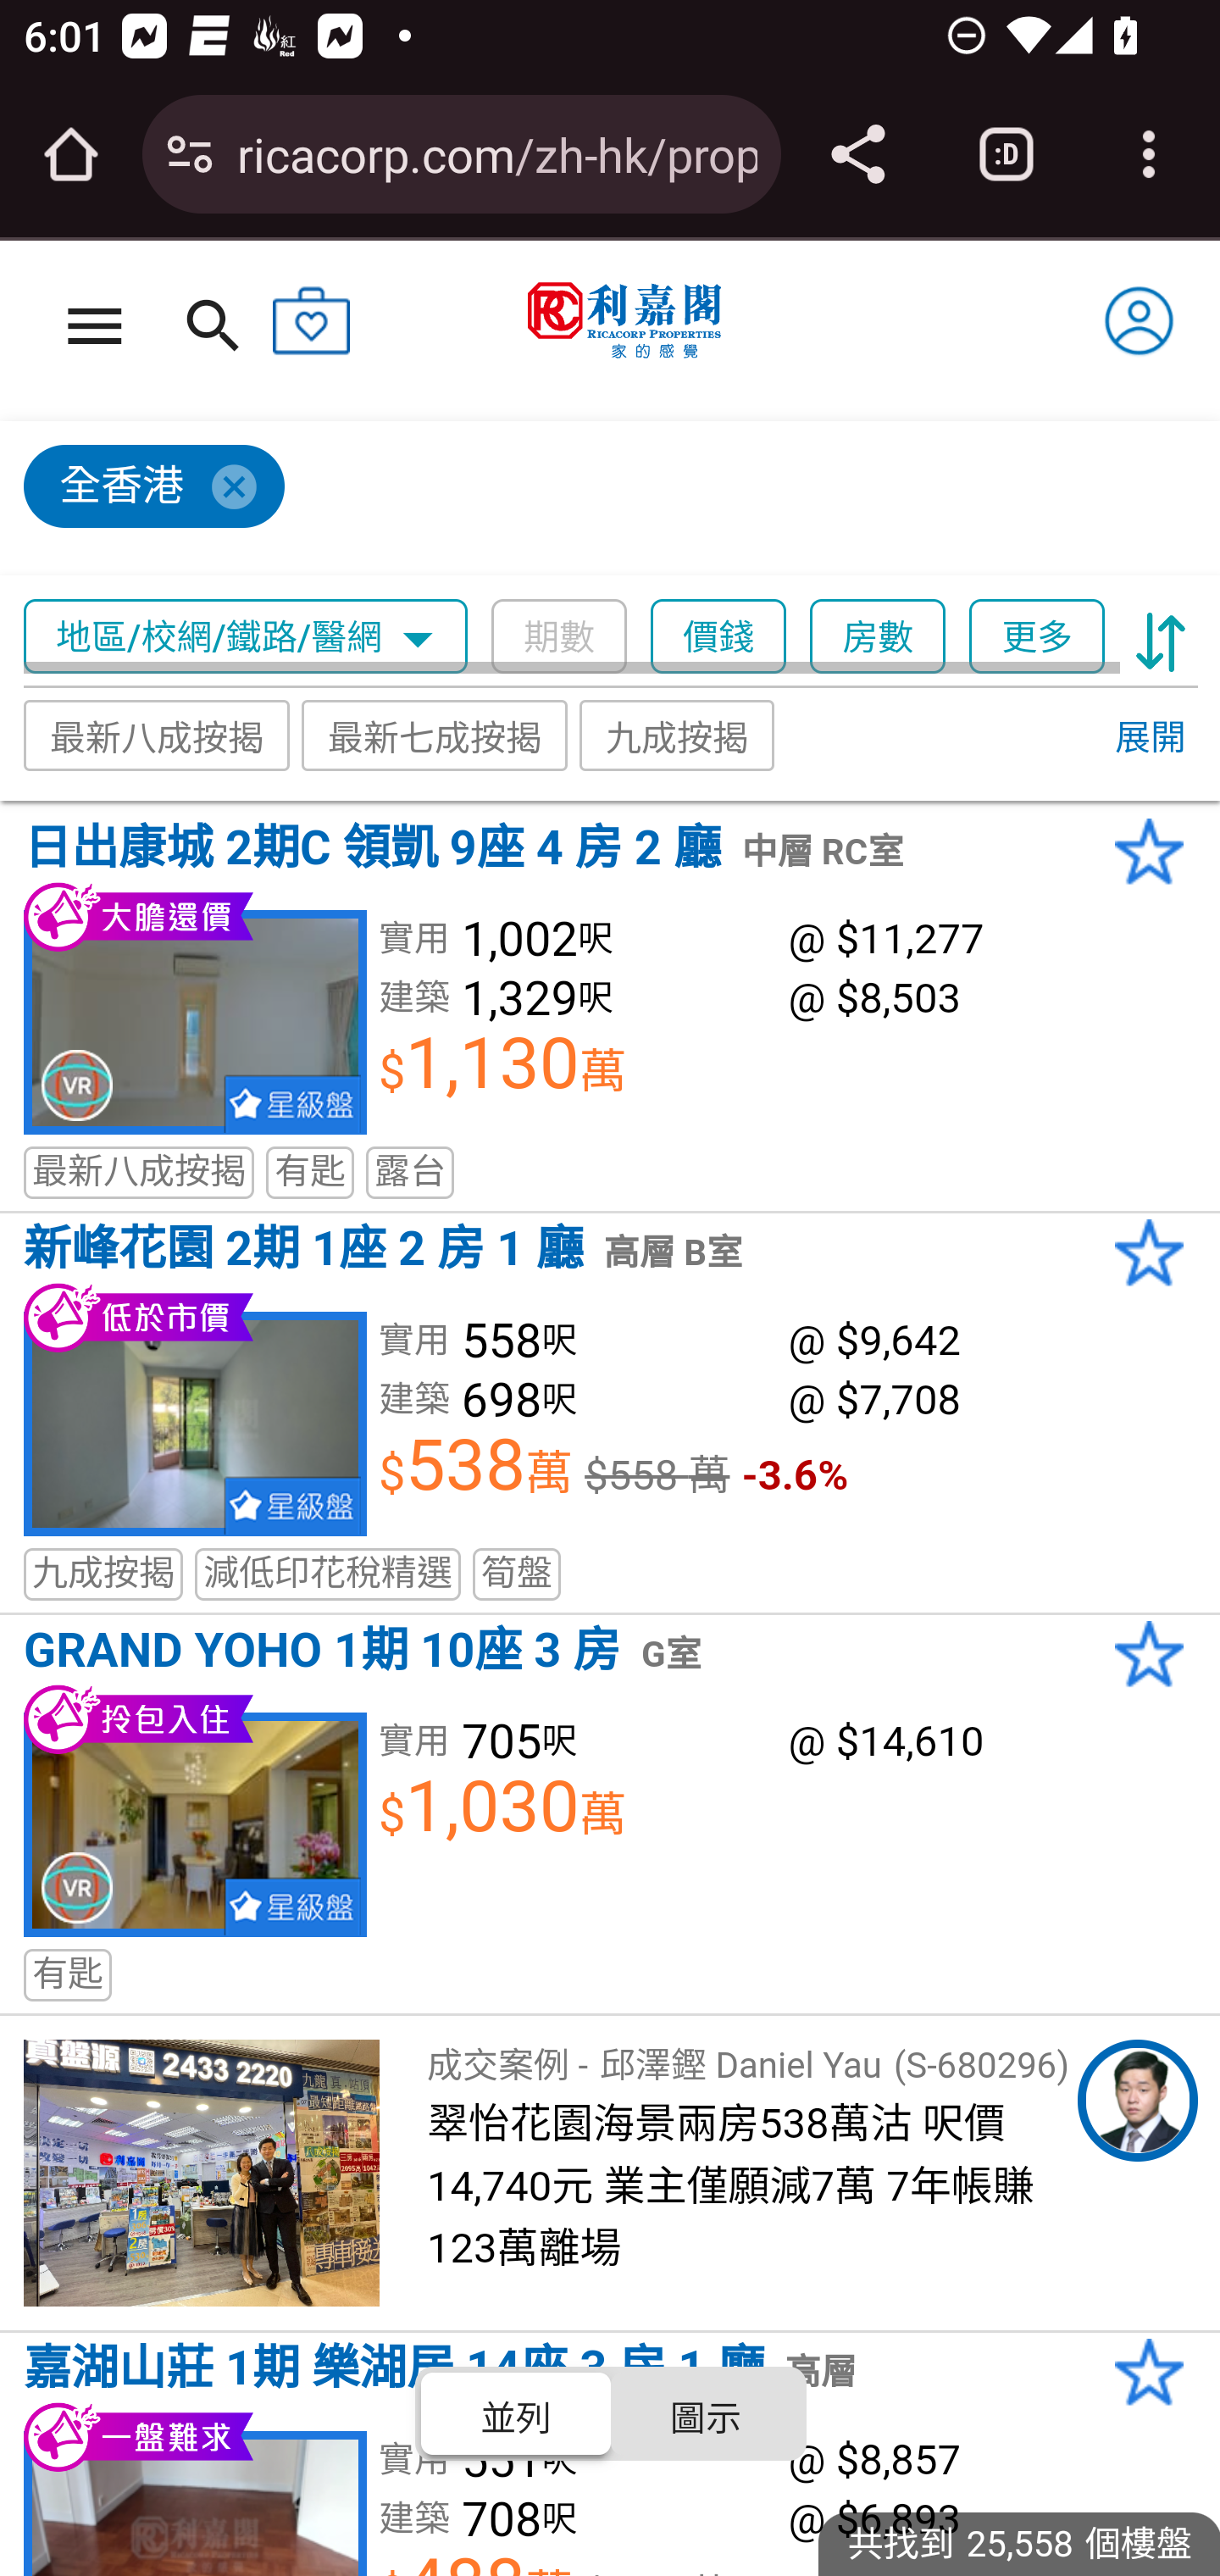  I want to click on 最新七成按揭, so click(434, 734).